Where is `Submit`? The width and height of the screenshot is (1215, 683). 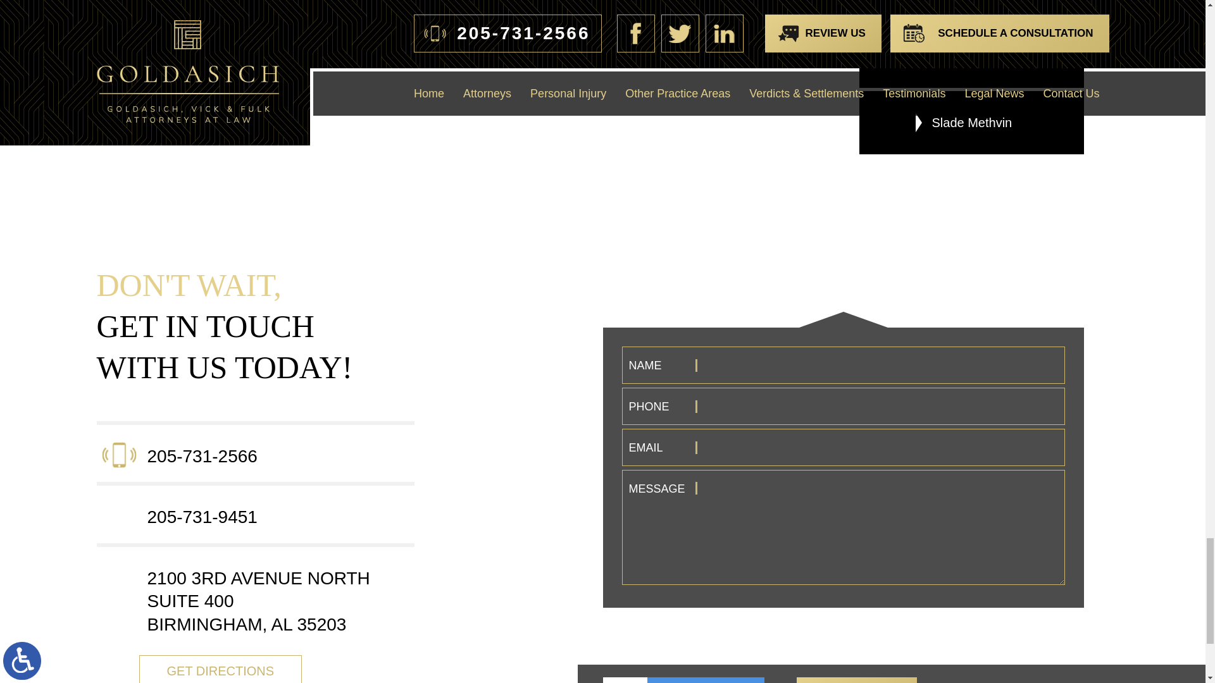
Submit is located at coordinates (857, 680).